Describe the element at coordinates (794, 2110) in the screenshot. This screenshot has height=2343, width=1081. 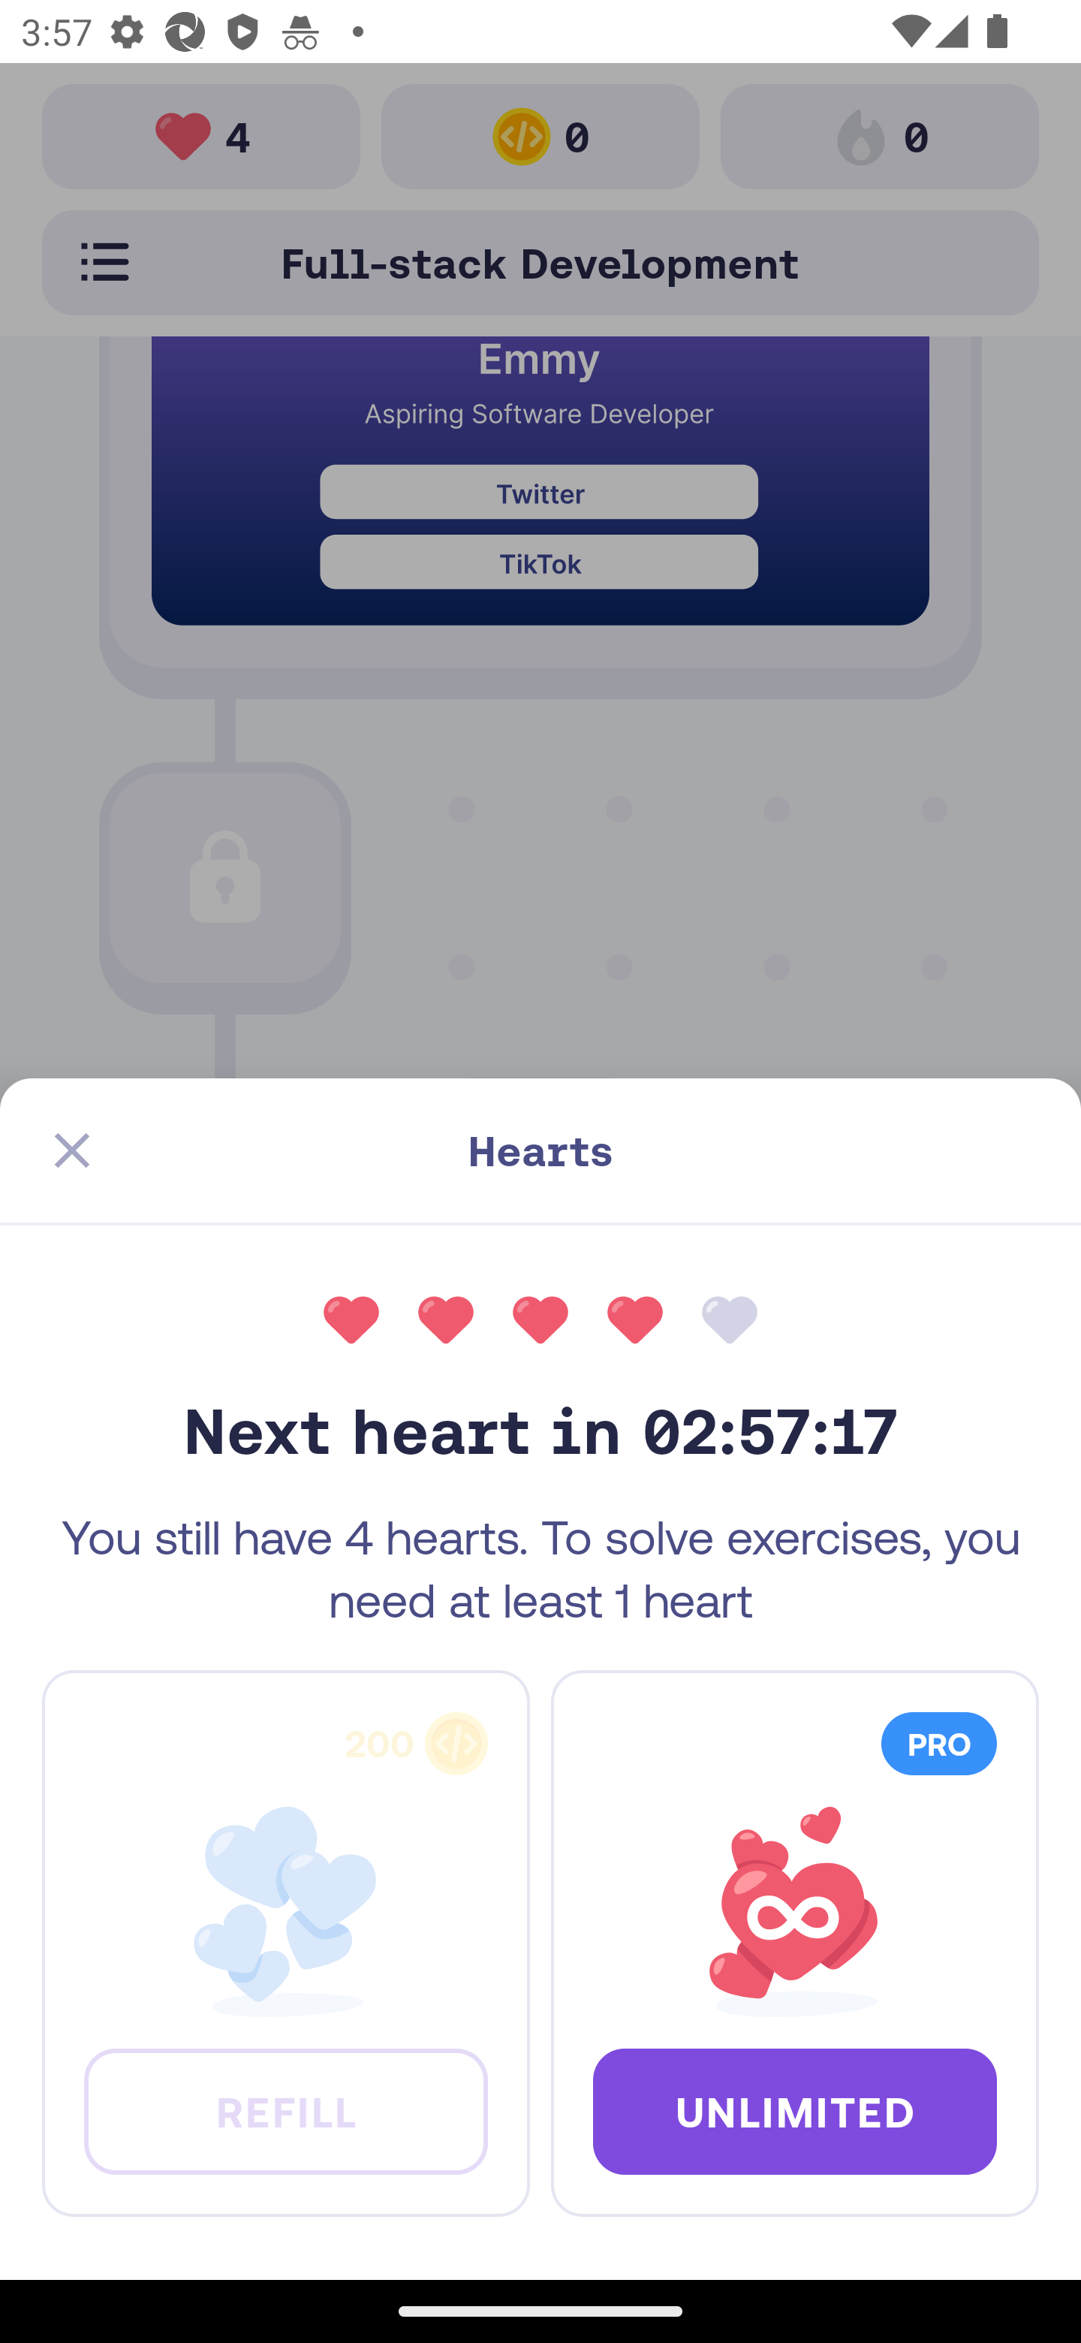
I see `UNLIMITED` at that location.